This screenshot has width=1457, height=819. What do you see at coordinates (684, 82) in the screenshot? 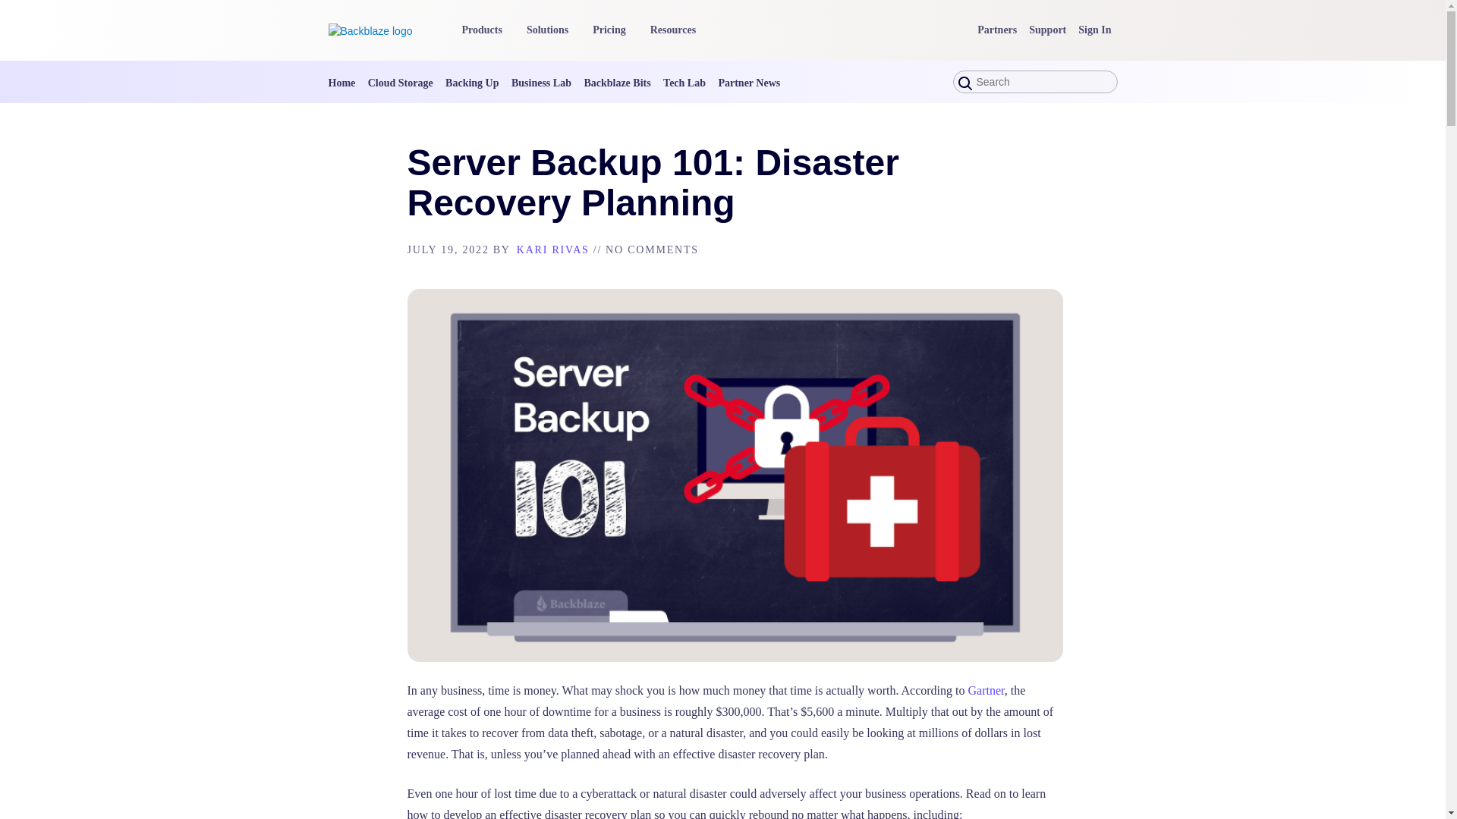
I see `Tech Lab` at bounding box center [684, 82].